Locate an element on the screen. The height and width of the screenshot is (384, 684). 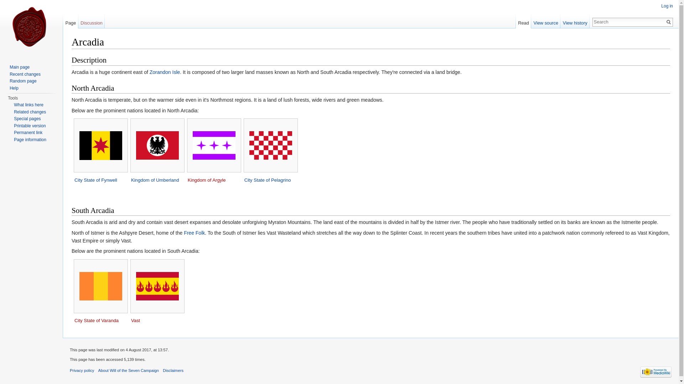
Free Folk is located at coordinates (194, 233).